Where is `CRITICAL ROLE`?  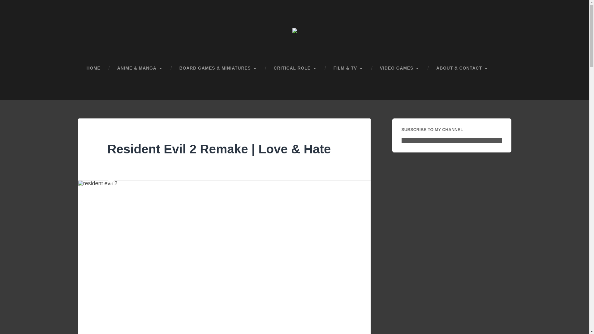 CRITICAL ROLE is located at coordinates (295, 68).